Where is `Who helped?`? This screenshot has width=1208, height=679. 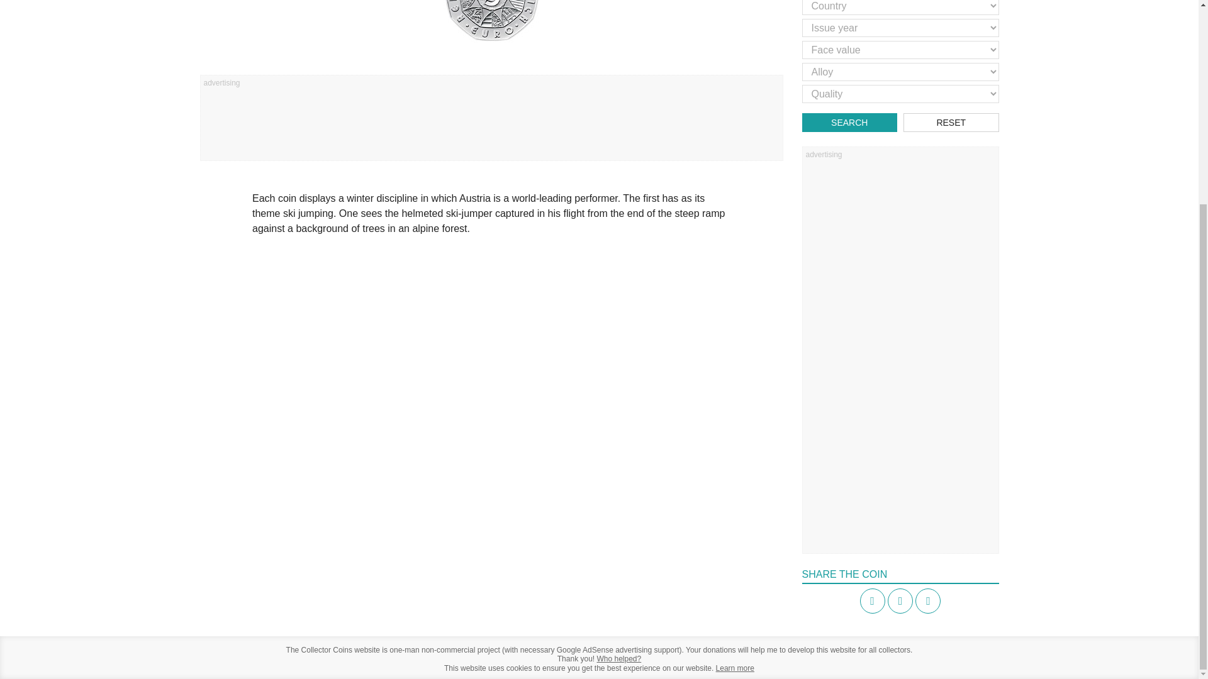
Who helped? is located at coordinates (619, 659).